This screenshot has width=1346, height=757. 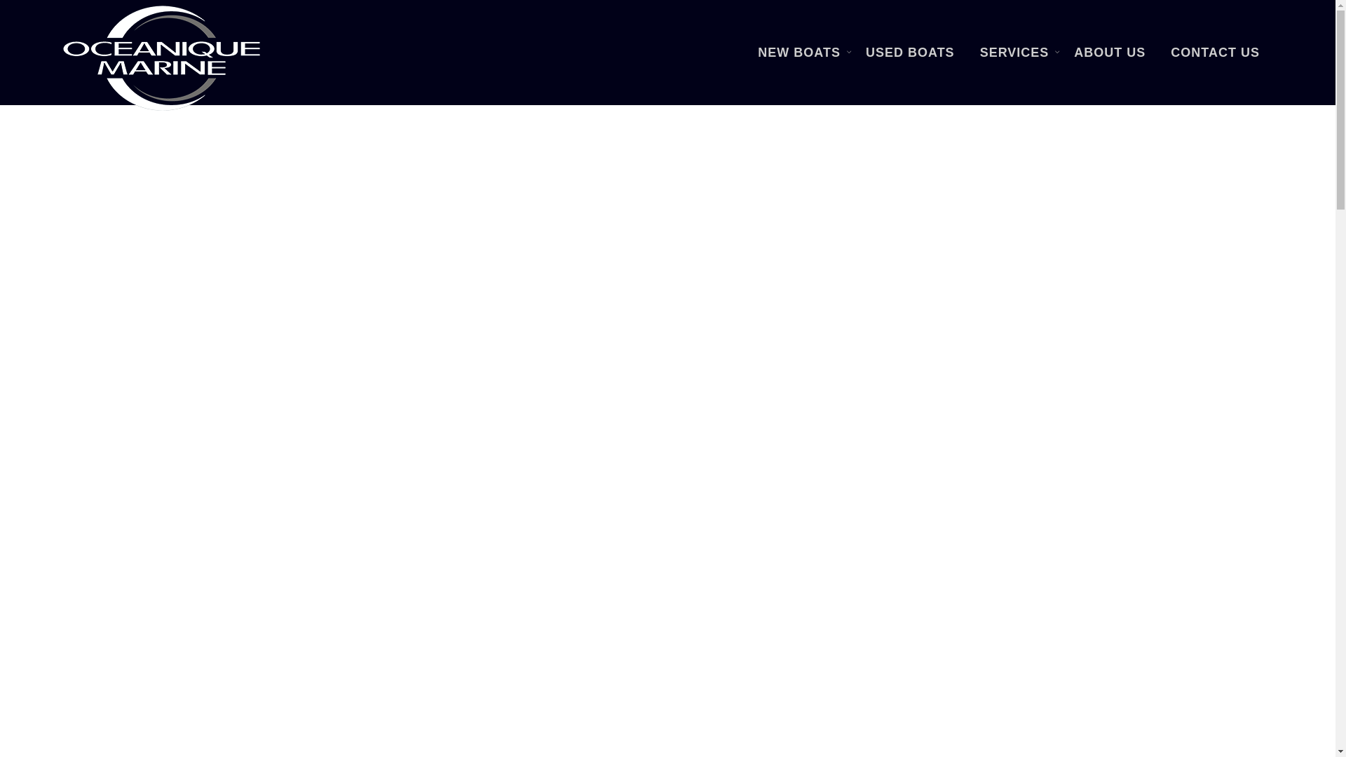 What do you see at coordinates (1015, 53) in the screenshot?
I see `SERVICES` at bounding box center [1015, 53].